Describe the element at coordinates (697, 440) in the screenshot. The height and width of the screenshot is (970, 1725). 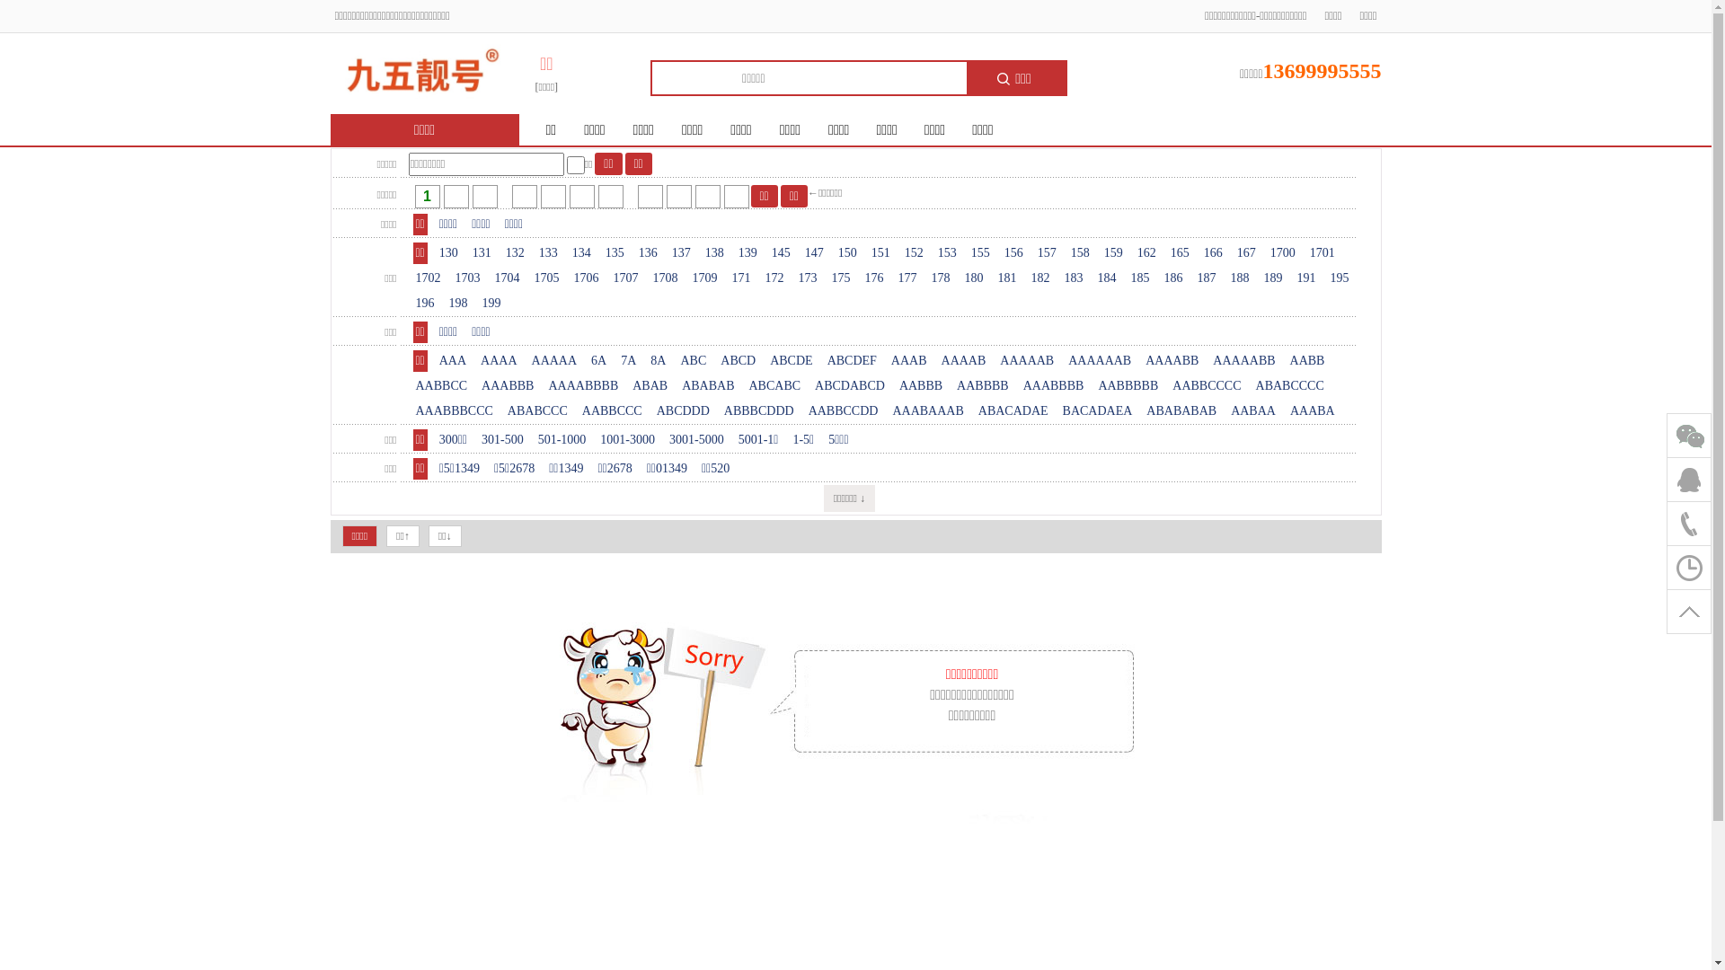
I see `3001-5000` at that location.